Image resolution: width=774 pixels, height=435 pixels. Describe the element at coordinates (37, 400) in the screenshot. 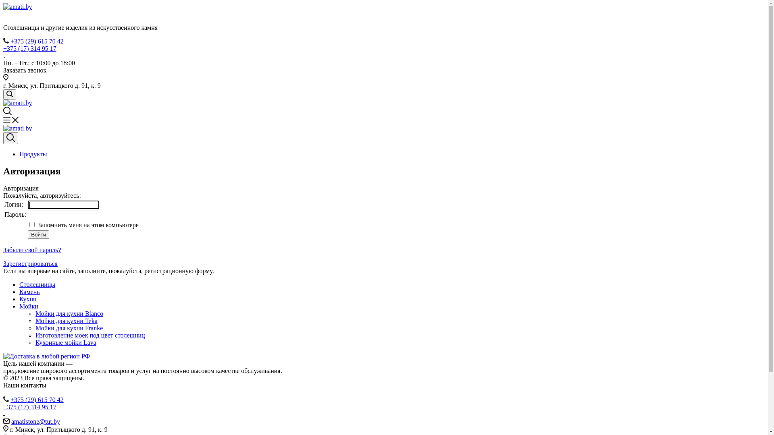

I see `+375 (29) 615 70 42` at that location.